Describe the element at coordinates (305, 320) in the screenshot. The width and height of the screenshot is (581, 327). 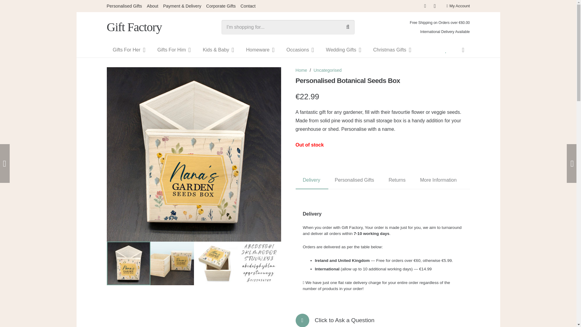
I see `Contact` at that location.